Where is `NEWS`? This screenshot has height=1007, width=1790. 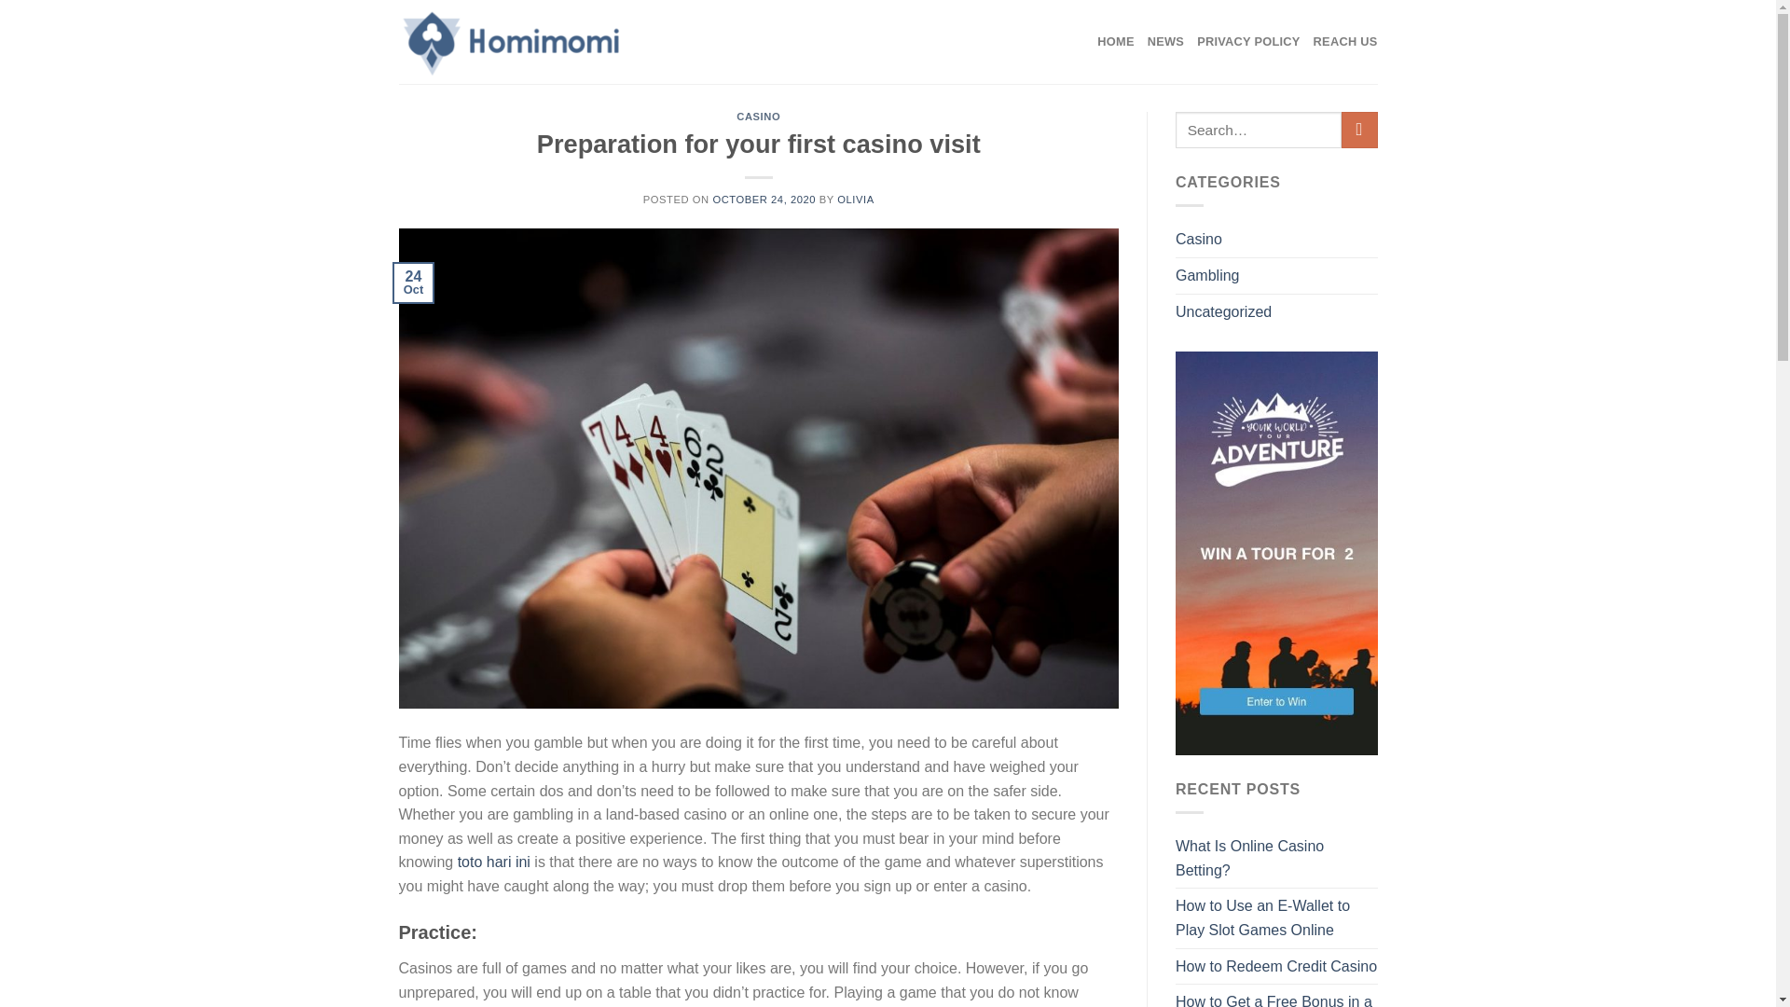
NEWS is located at coordinates (1165, 41).